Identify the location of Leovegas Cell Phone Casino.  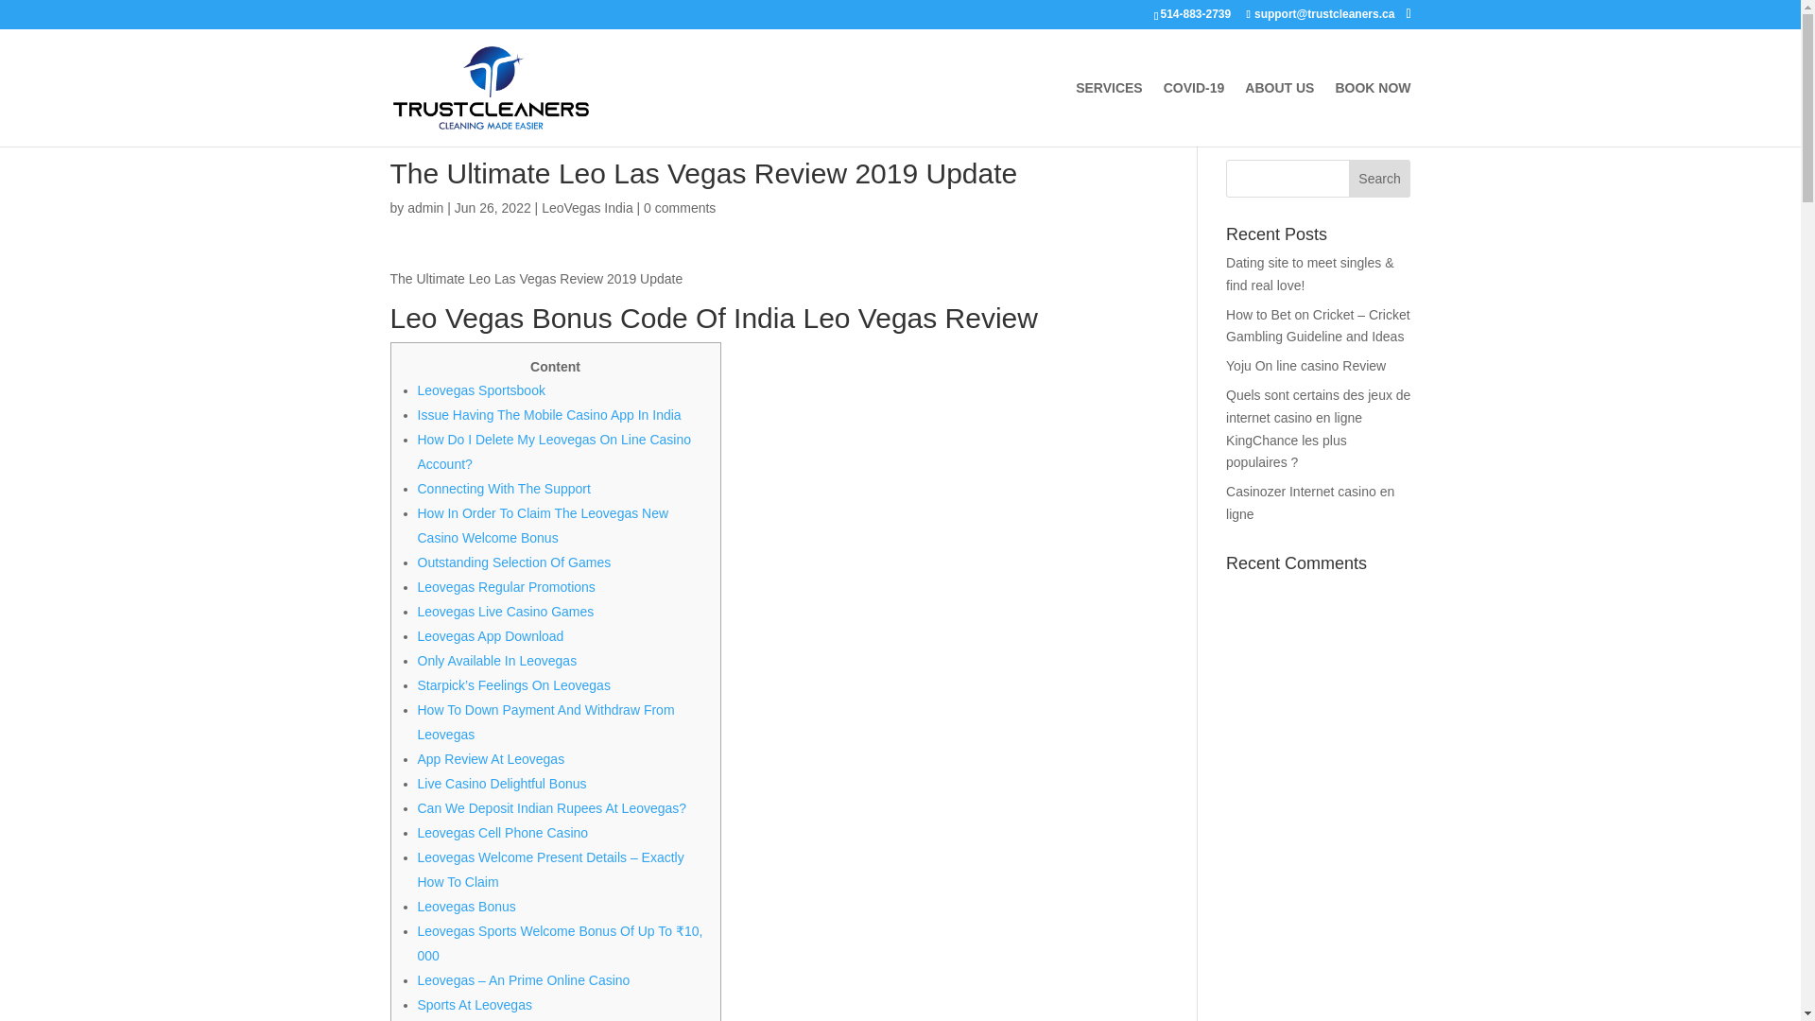
(503, 832).